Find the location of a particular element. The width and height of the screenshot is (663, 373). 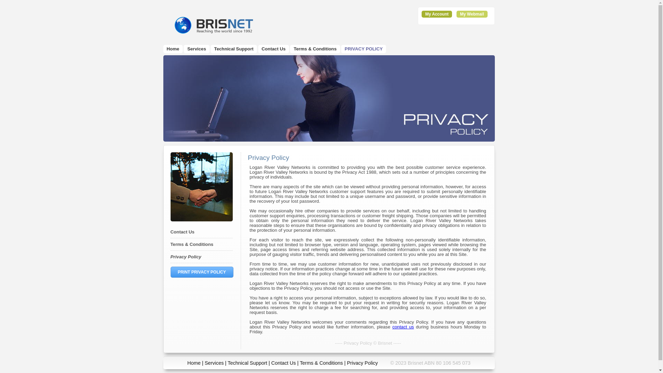

My Webmail is located at coordinates (472, 14).